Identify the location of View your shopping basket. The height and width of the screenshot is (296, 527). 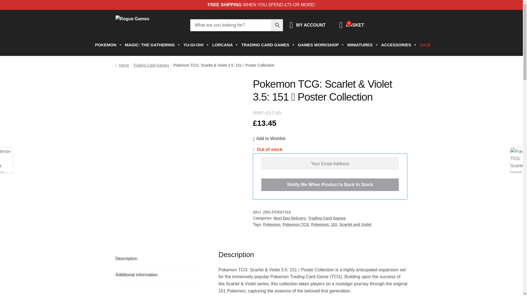
(355, 25).